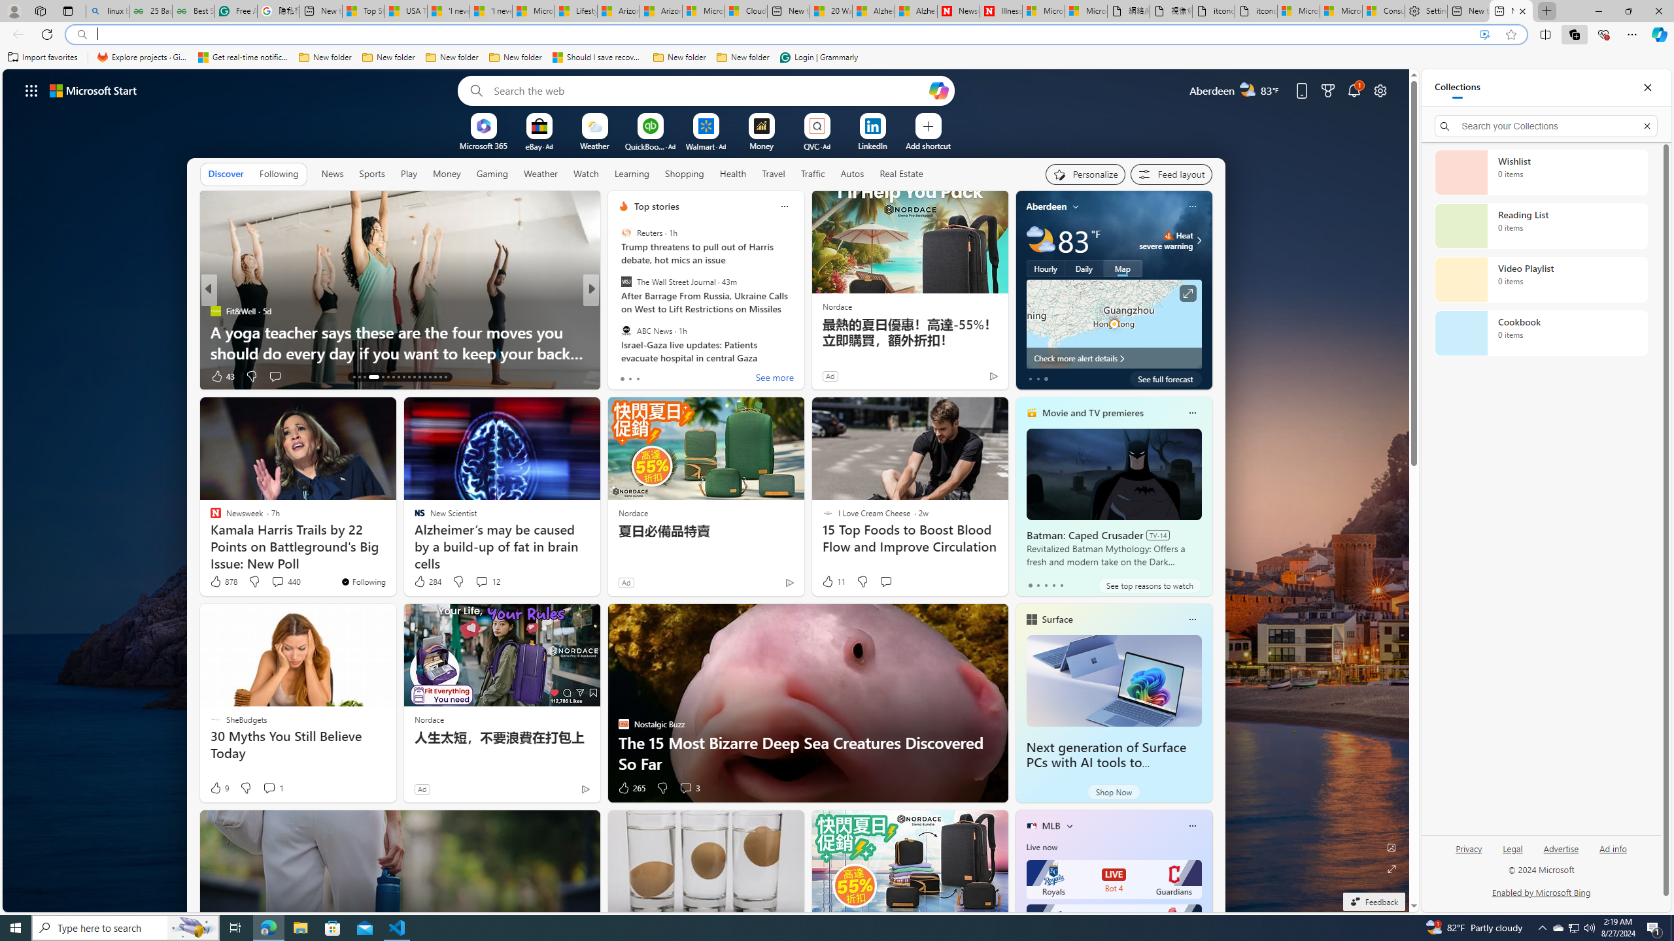 The width and height of the screenshot is (1674, 941). Describe the element at coordinates (901, 173) in the screenshot. I see `Real Estate` at that location.